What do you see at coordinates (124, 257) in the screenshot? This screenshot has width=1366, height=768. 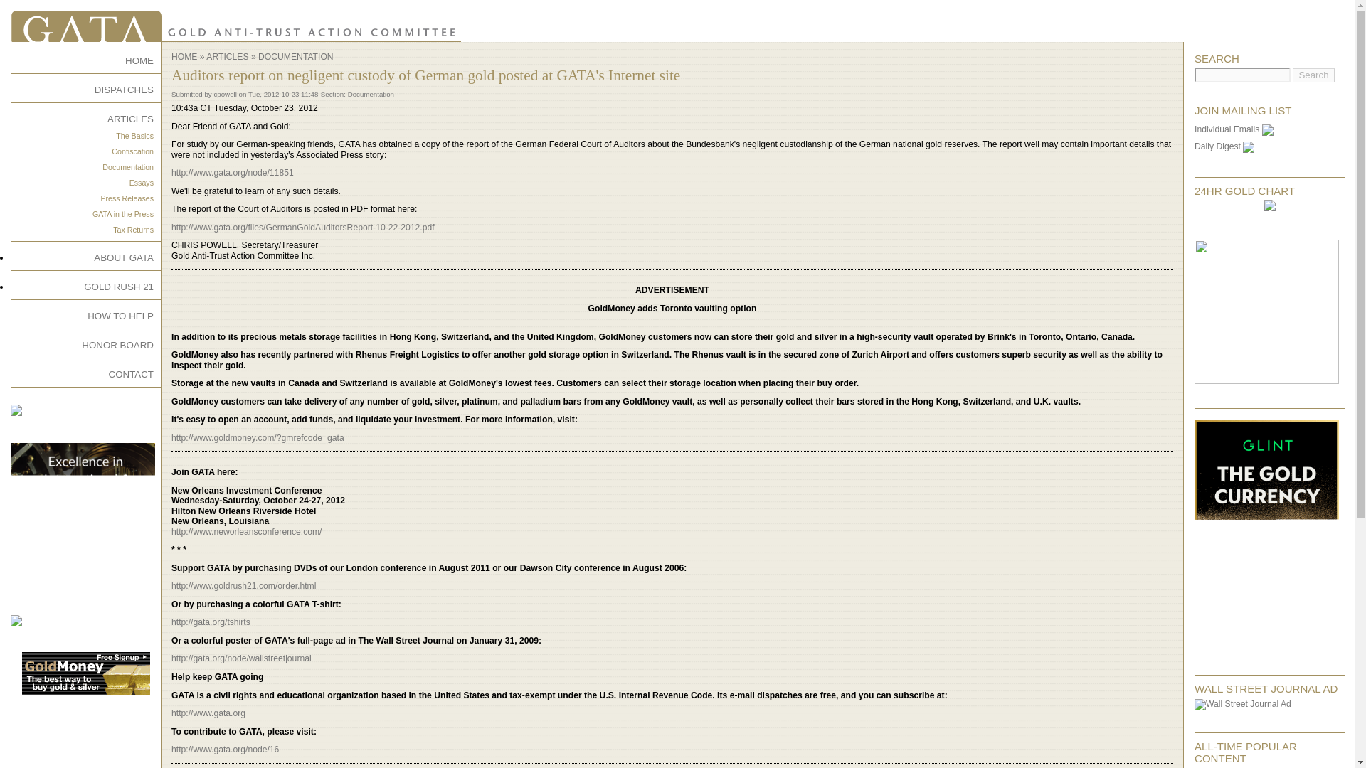 I see `ABOUT GATA` at bounding box center [124, 257].